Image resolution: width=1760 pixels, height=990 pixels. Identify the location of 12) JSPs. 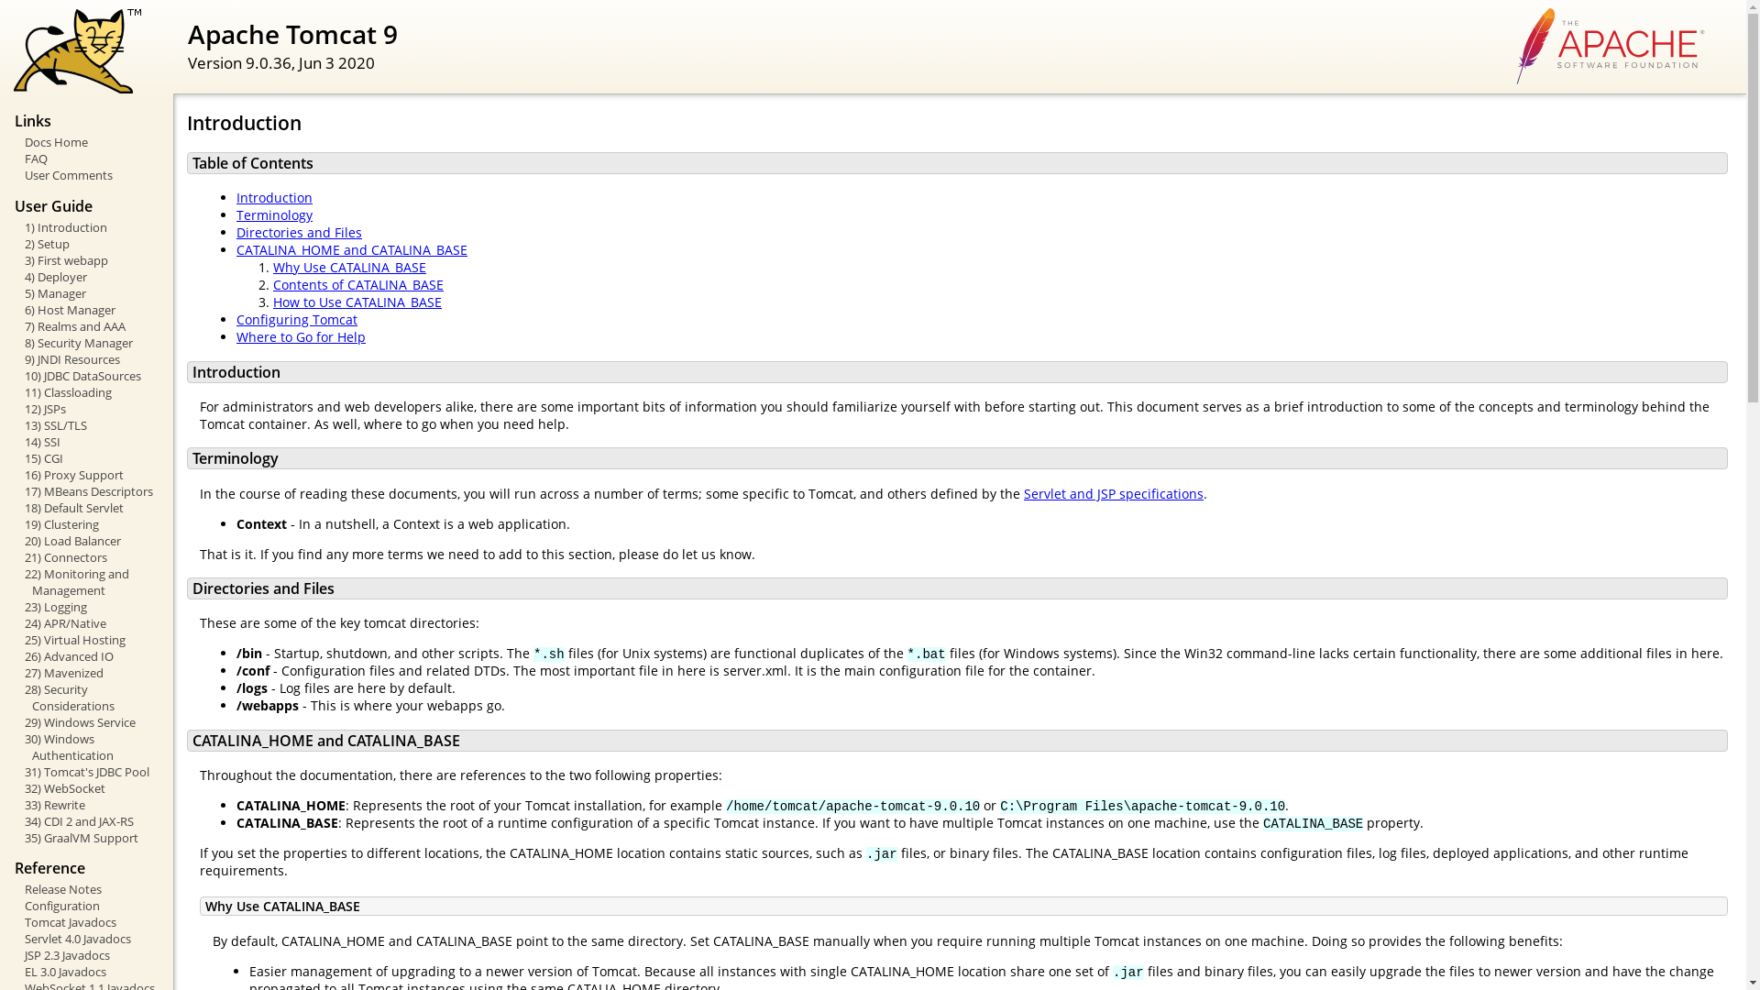
(88, 409).